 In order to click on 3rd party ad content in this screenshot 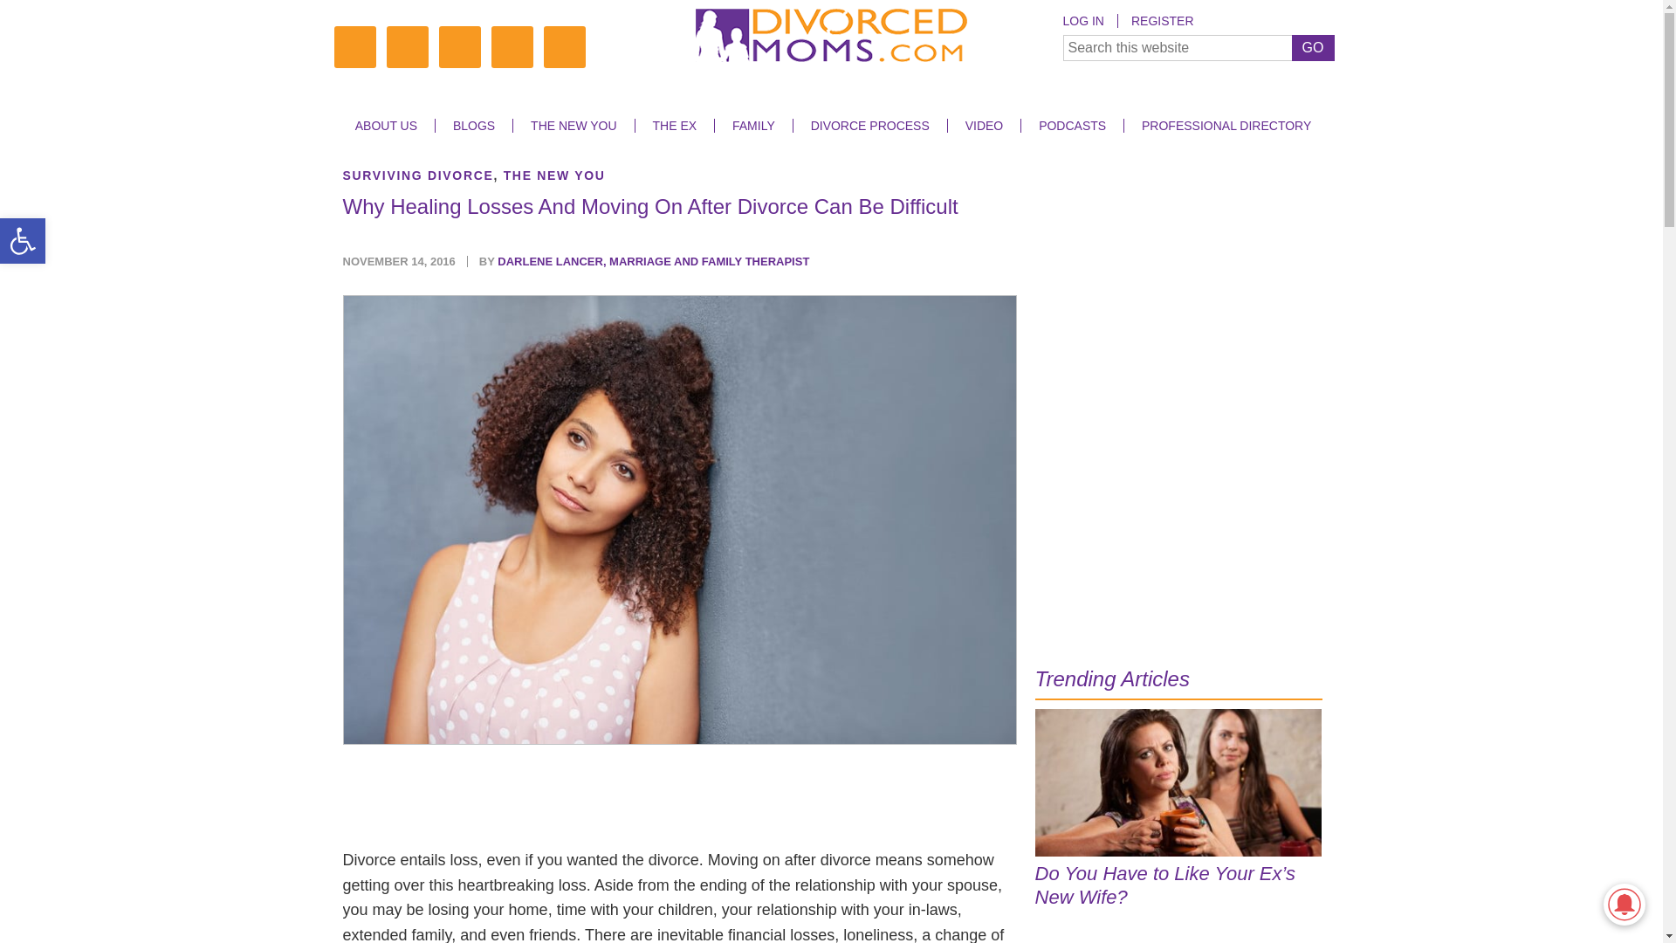, I will do `click(1178, 278)`.